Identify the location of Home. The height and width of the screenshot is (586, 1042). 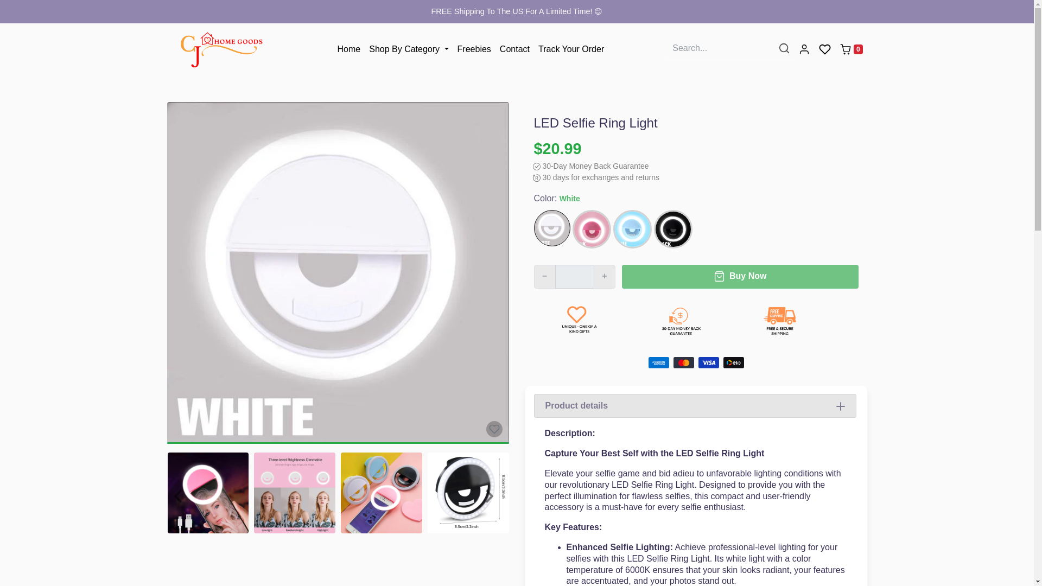
(350, 49).